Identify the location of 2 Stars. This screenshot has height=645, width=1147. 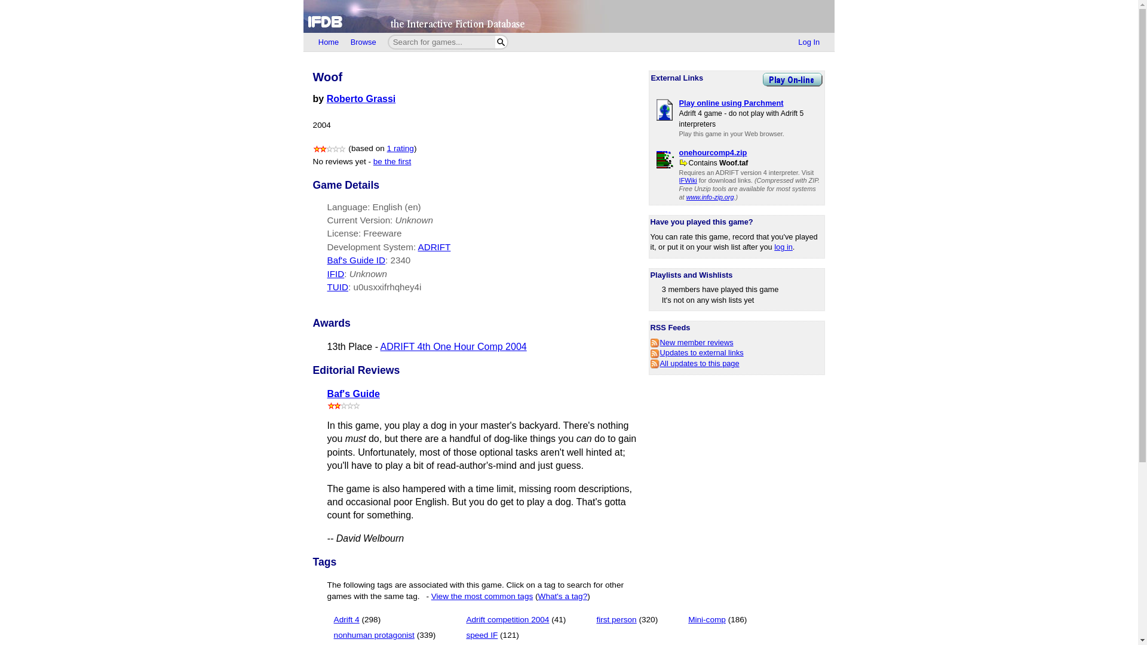
(344, 405).